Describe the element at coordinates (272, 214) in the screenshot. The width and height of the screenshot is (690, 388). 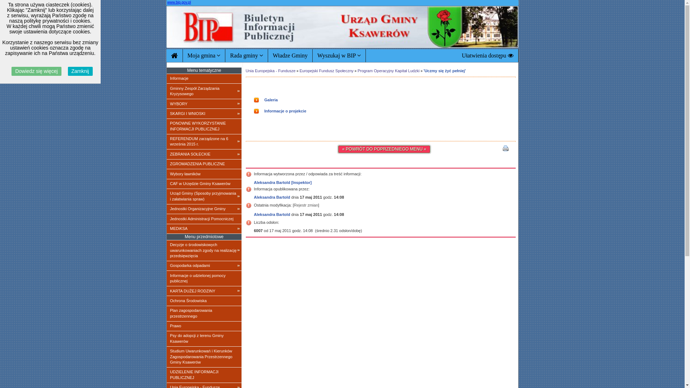
I see `Aleksandra Bartold` at that location.